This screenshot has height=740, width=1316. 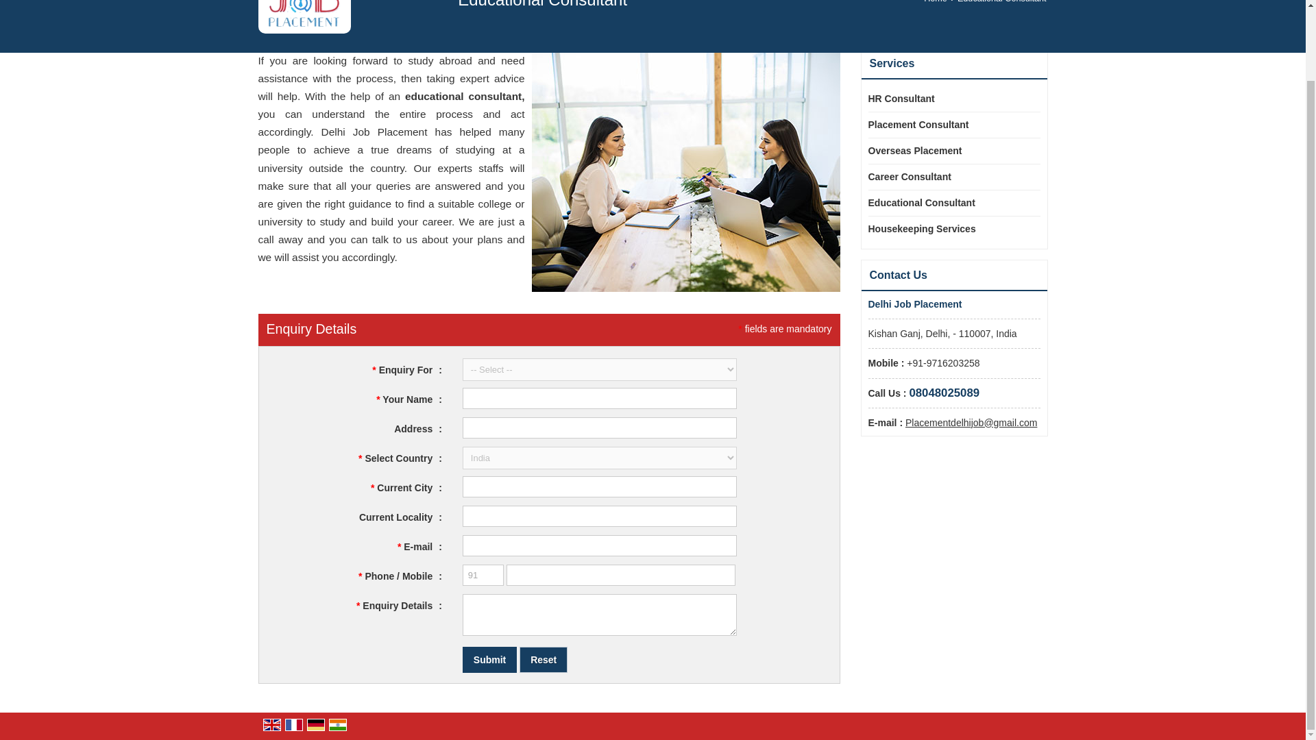 What do you see at coordinates (935, 1) in the screenshot?
I see `Home` at bounding box center [935, 1].